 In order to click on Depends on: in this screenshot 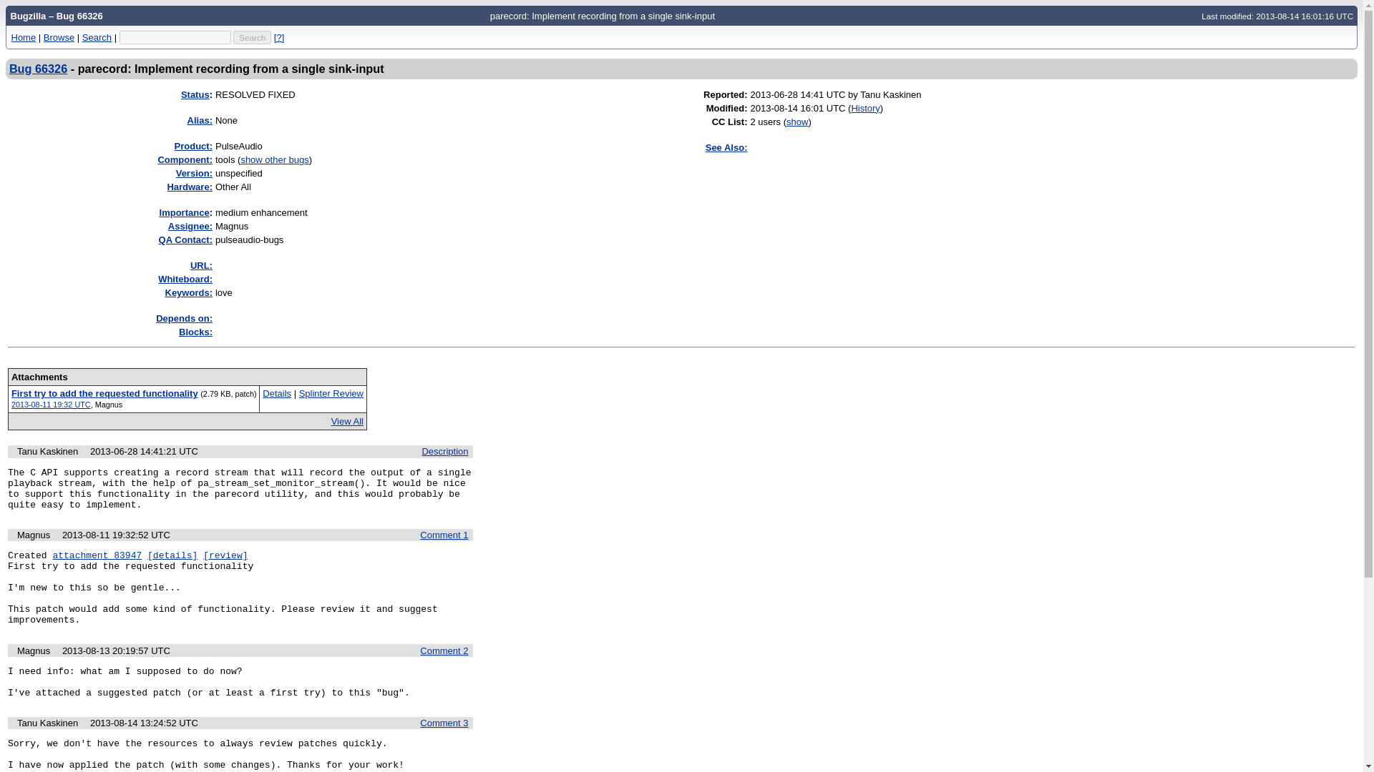, I will do `click(185, 318)`.